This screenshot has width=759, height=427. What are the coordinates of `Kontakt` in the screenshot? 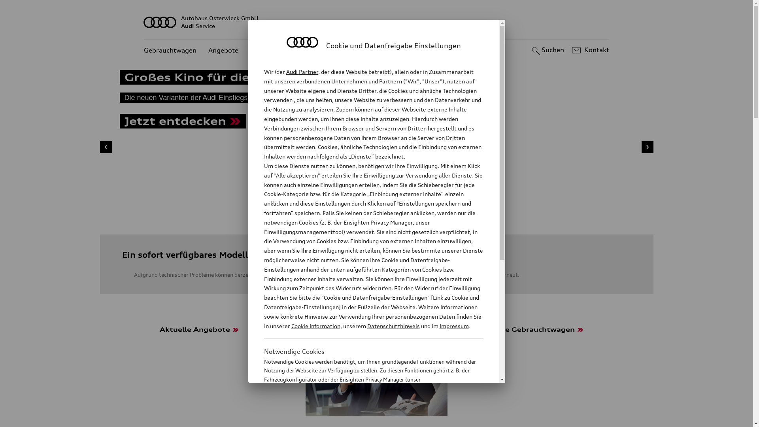 It's located at (590, 50).